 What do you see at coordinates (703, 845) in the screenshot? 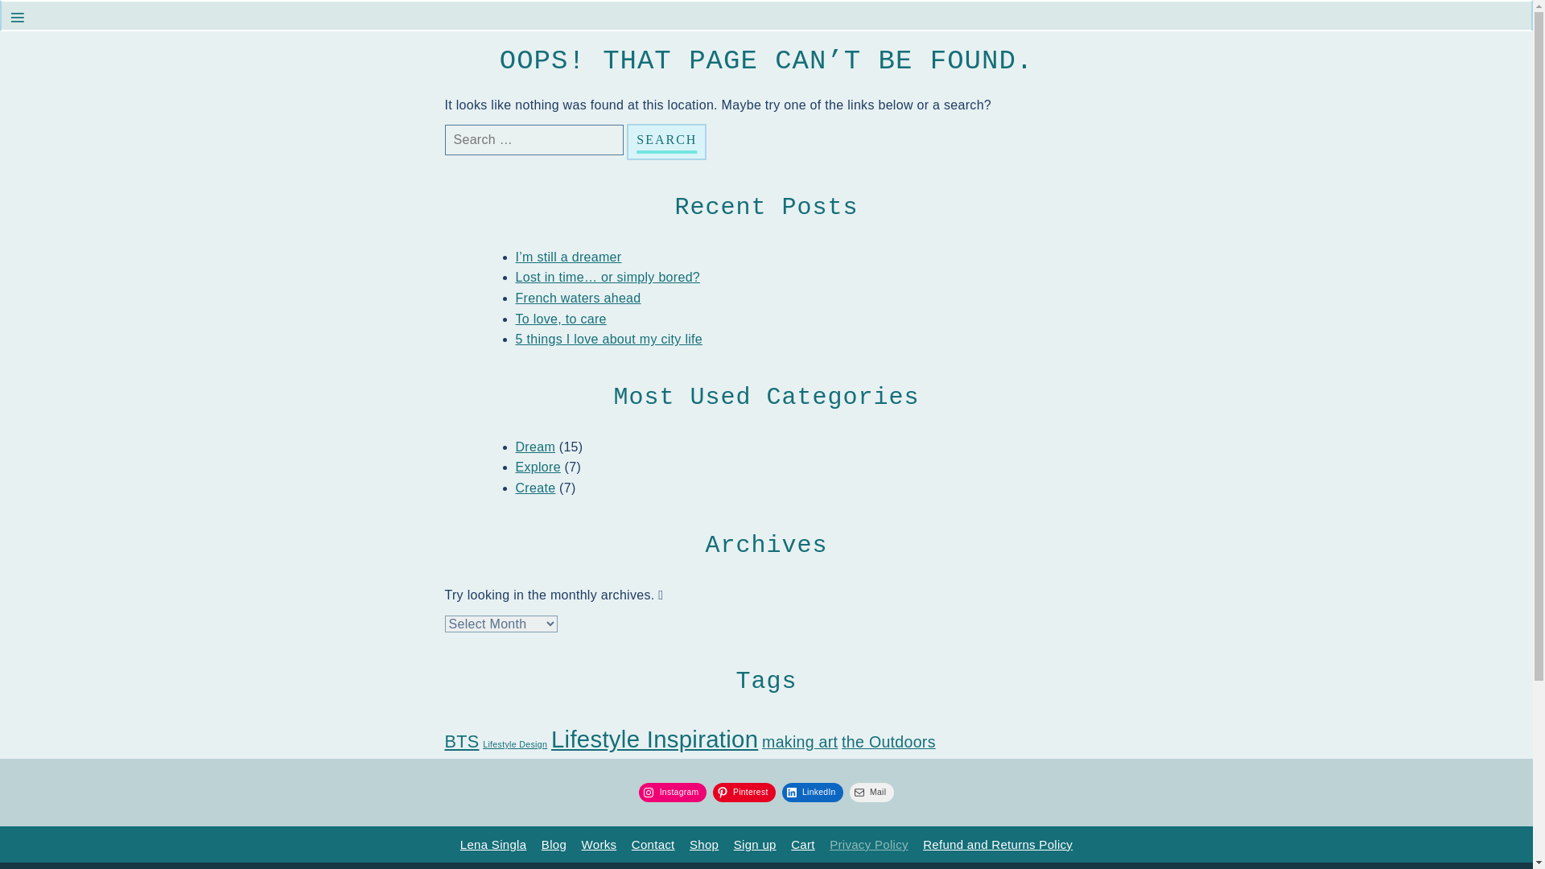
I see `Shop` at bounding box center [703, 845].